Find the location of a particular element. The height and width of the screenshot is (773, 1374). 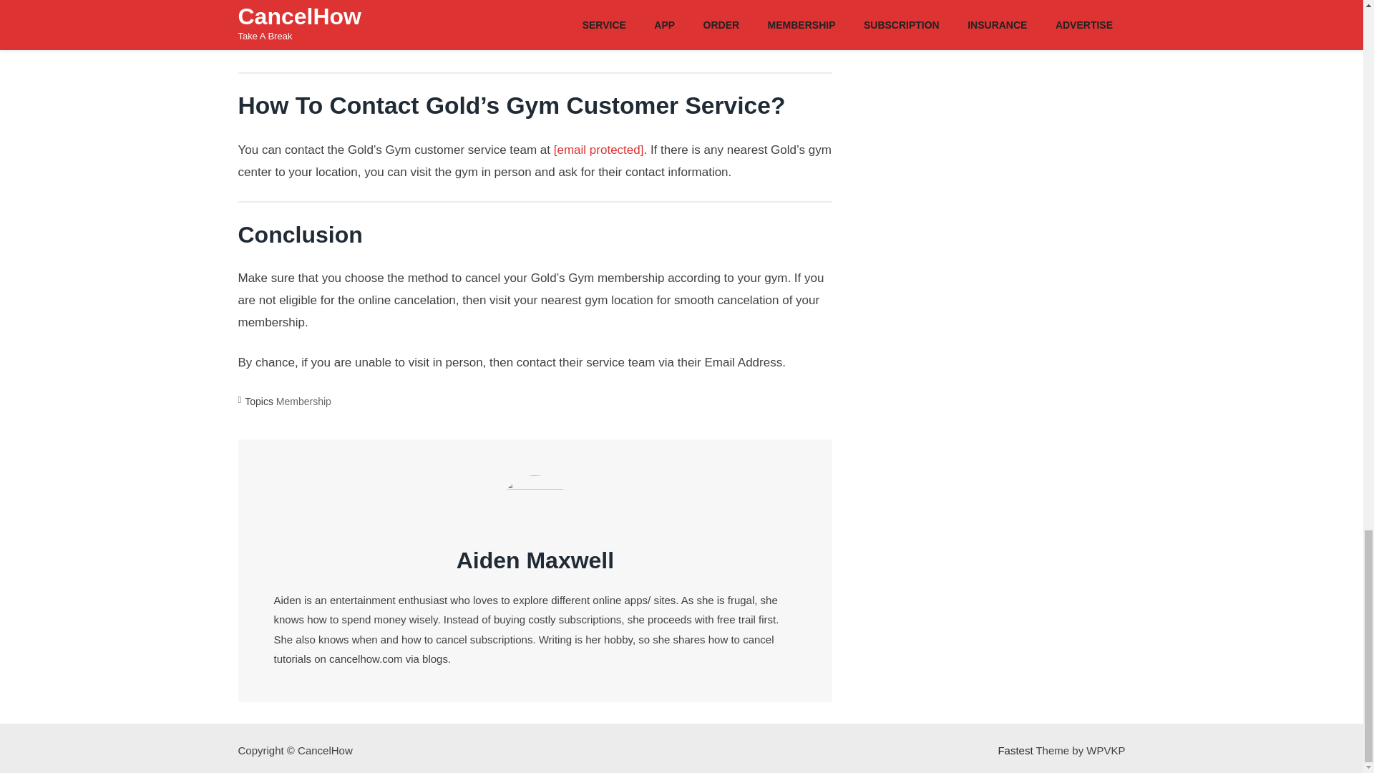

Fastest is located at coordinates (1015, 750).